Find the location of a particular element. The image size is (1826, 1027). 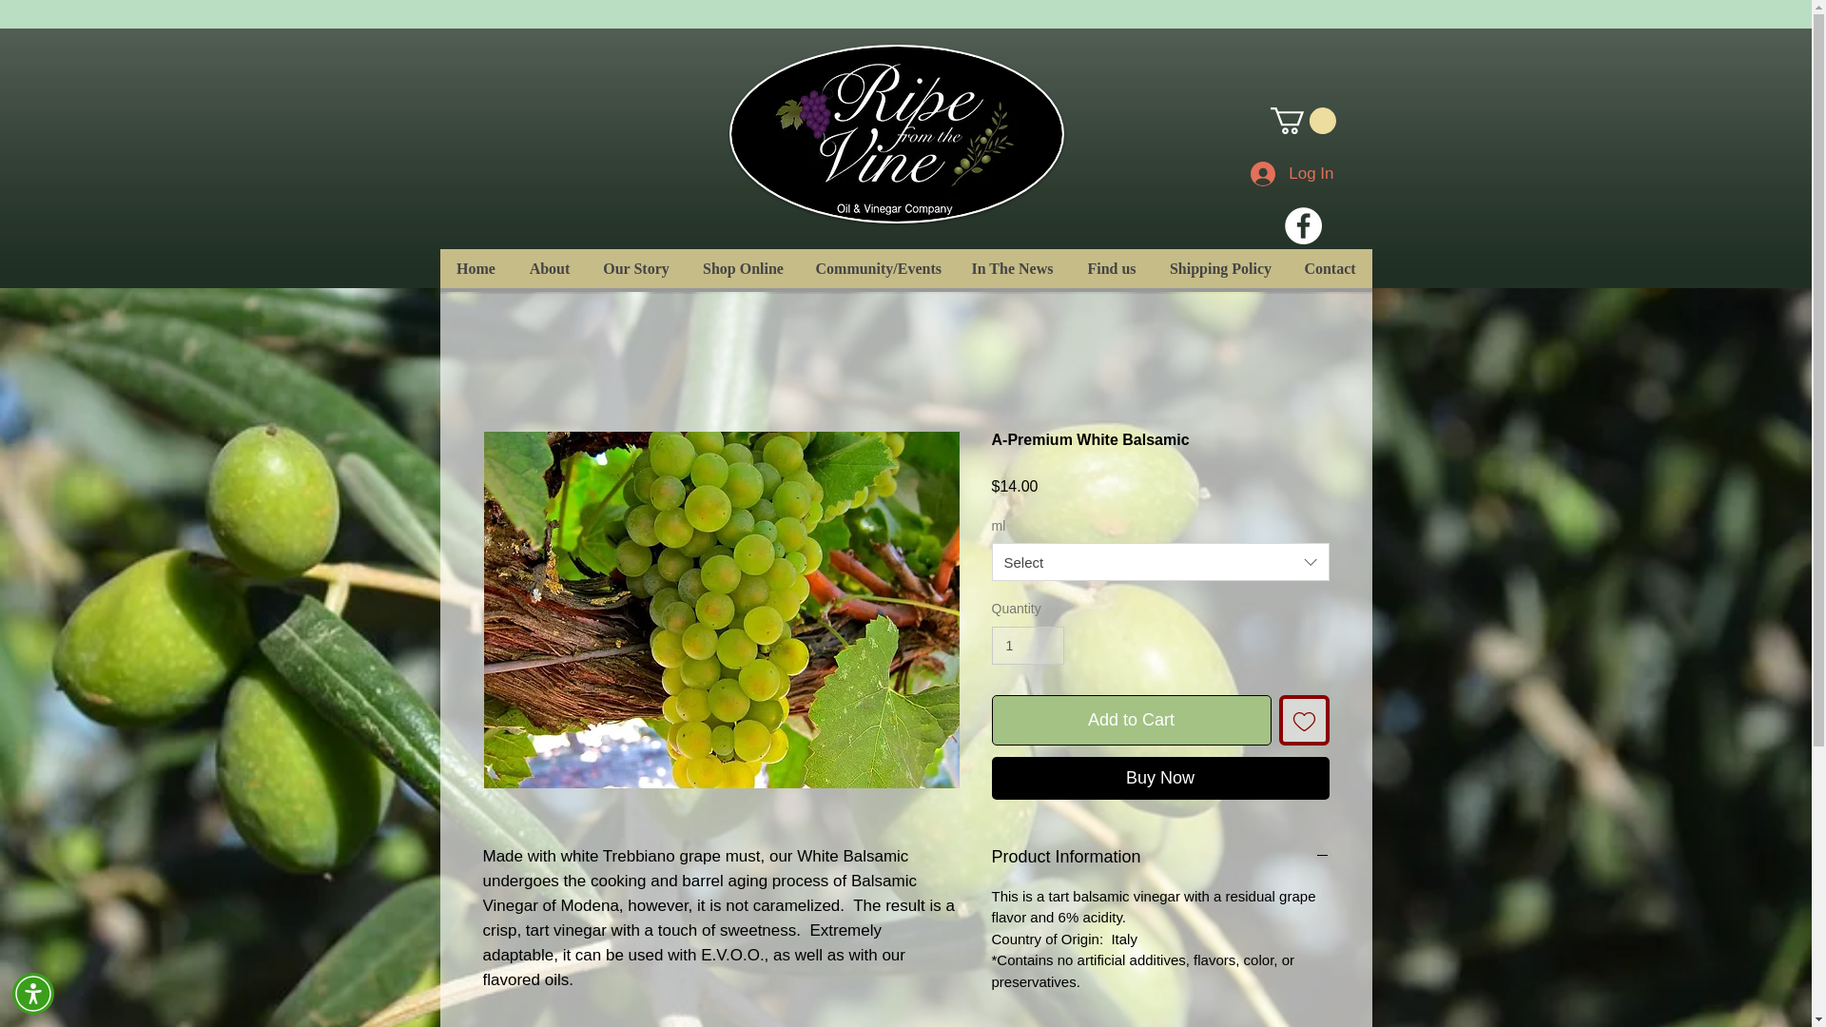

Home is located at coordinates (476, 268).